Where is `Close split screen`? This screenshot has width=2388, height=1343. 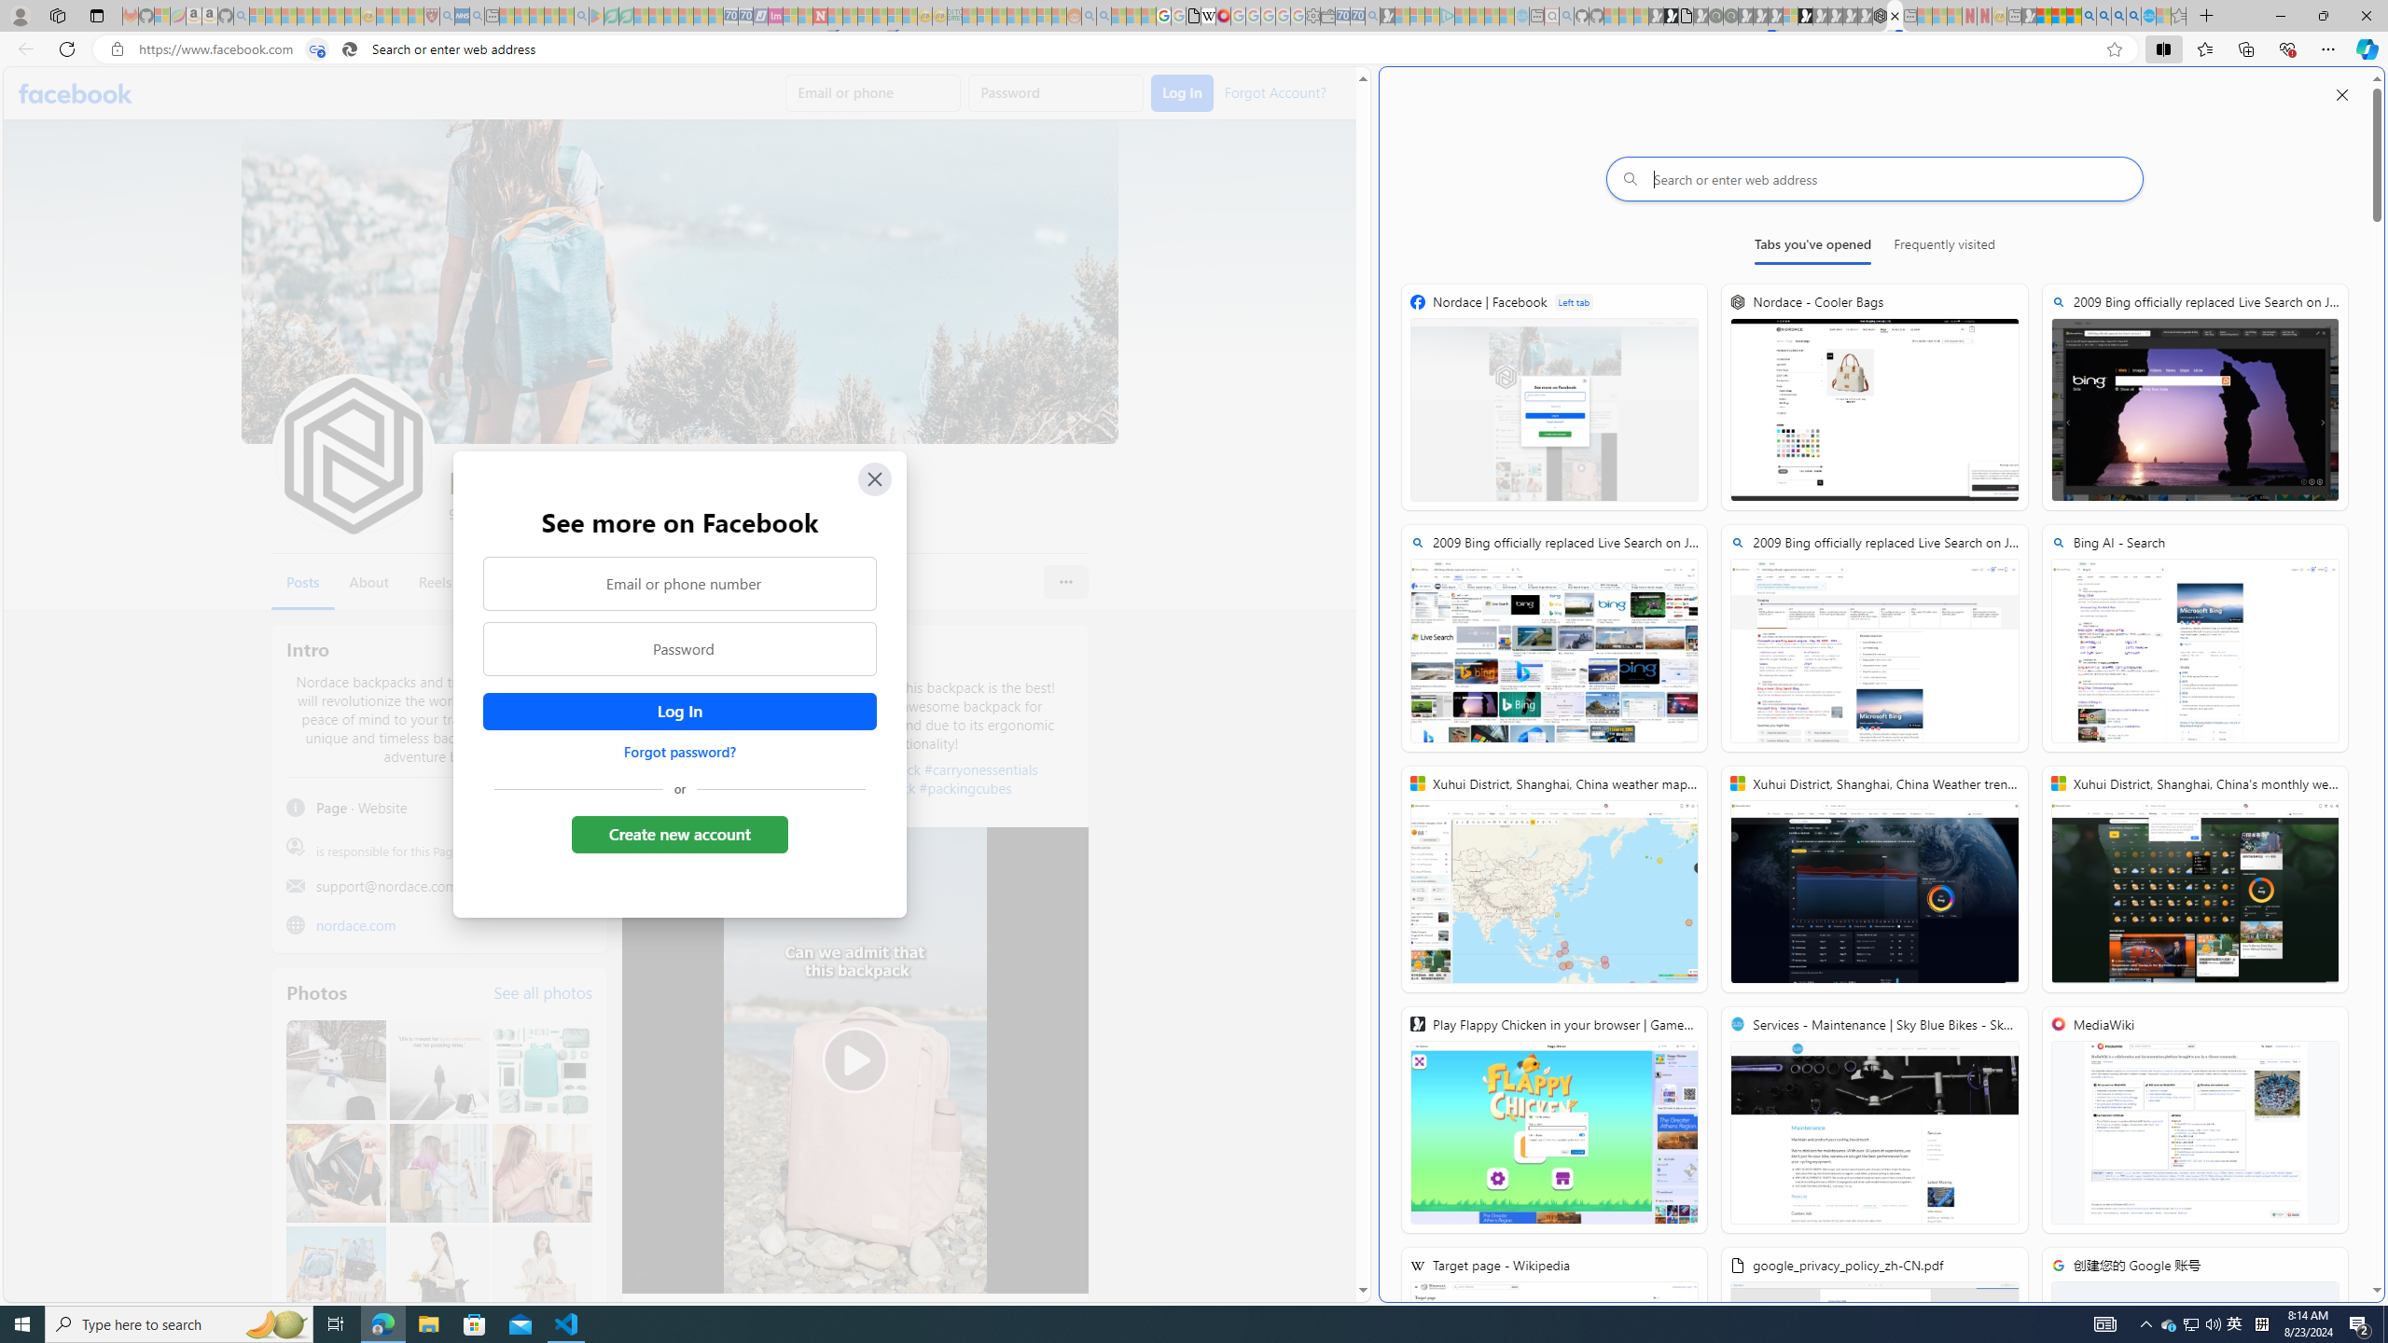
Close split screen is located at coordinates (2342, 94).